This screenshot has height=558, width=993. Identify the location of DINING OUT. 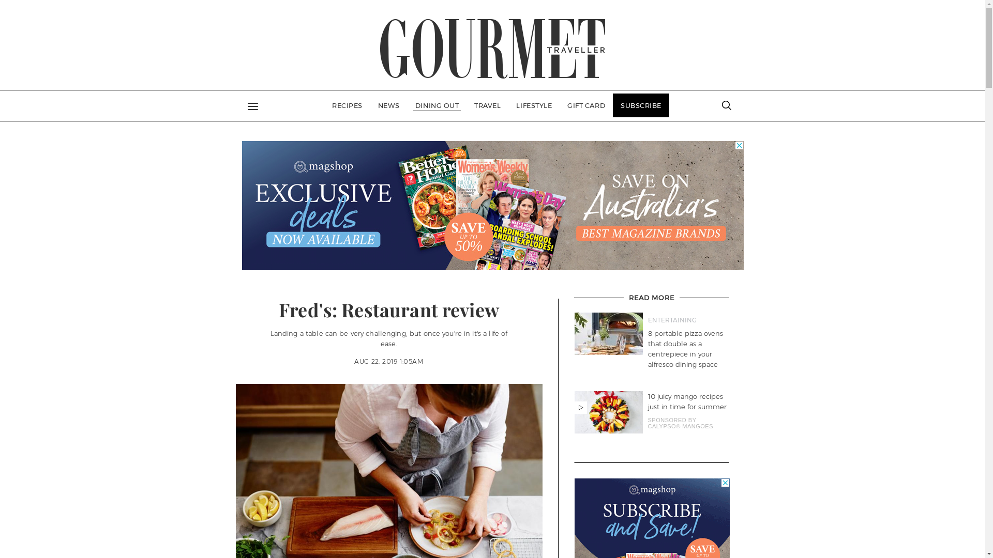
(437, 105).